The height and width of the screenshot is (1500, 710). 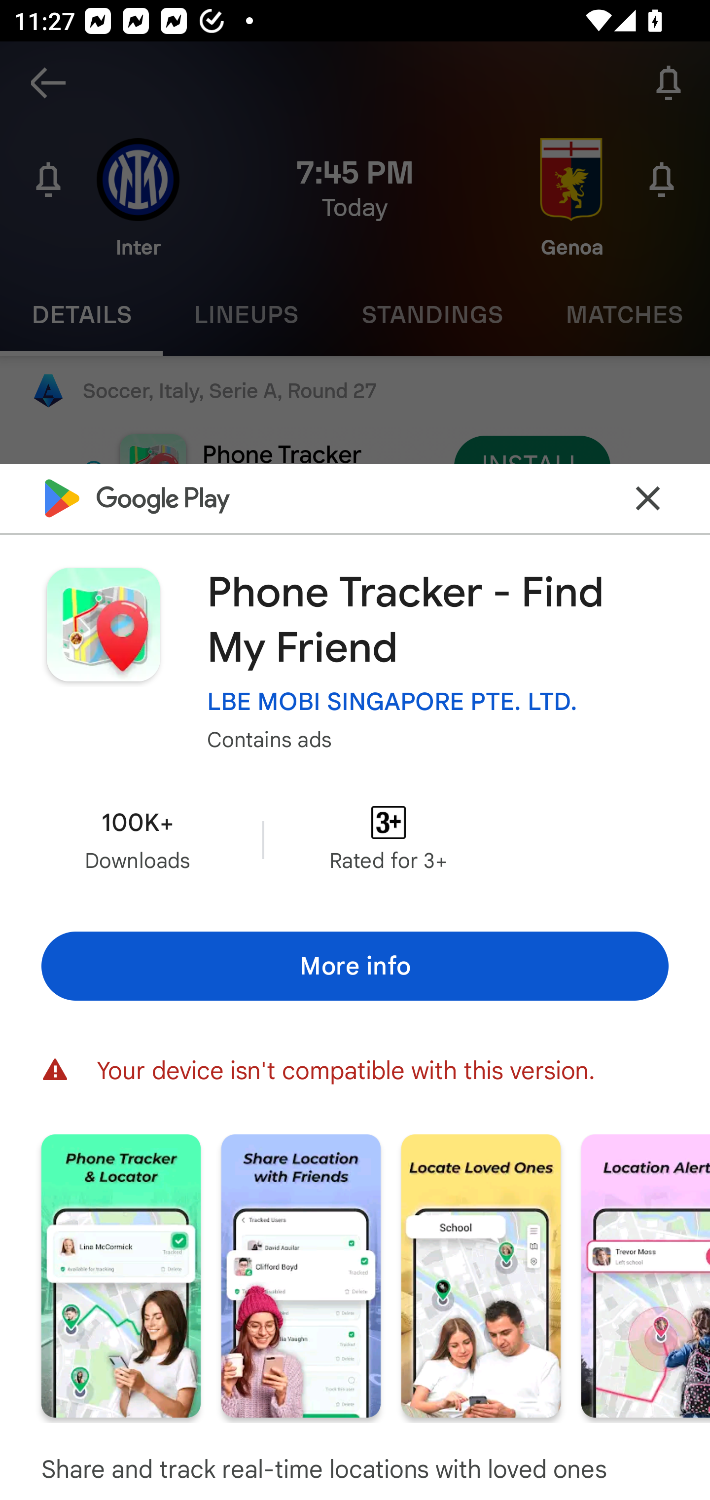 I want to click on Screenshot "1" of "5", so click(x=121, y=1275).